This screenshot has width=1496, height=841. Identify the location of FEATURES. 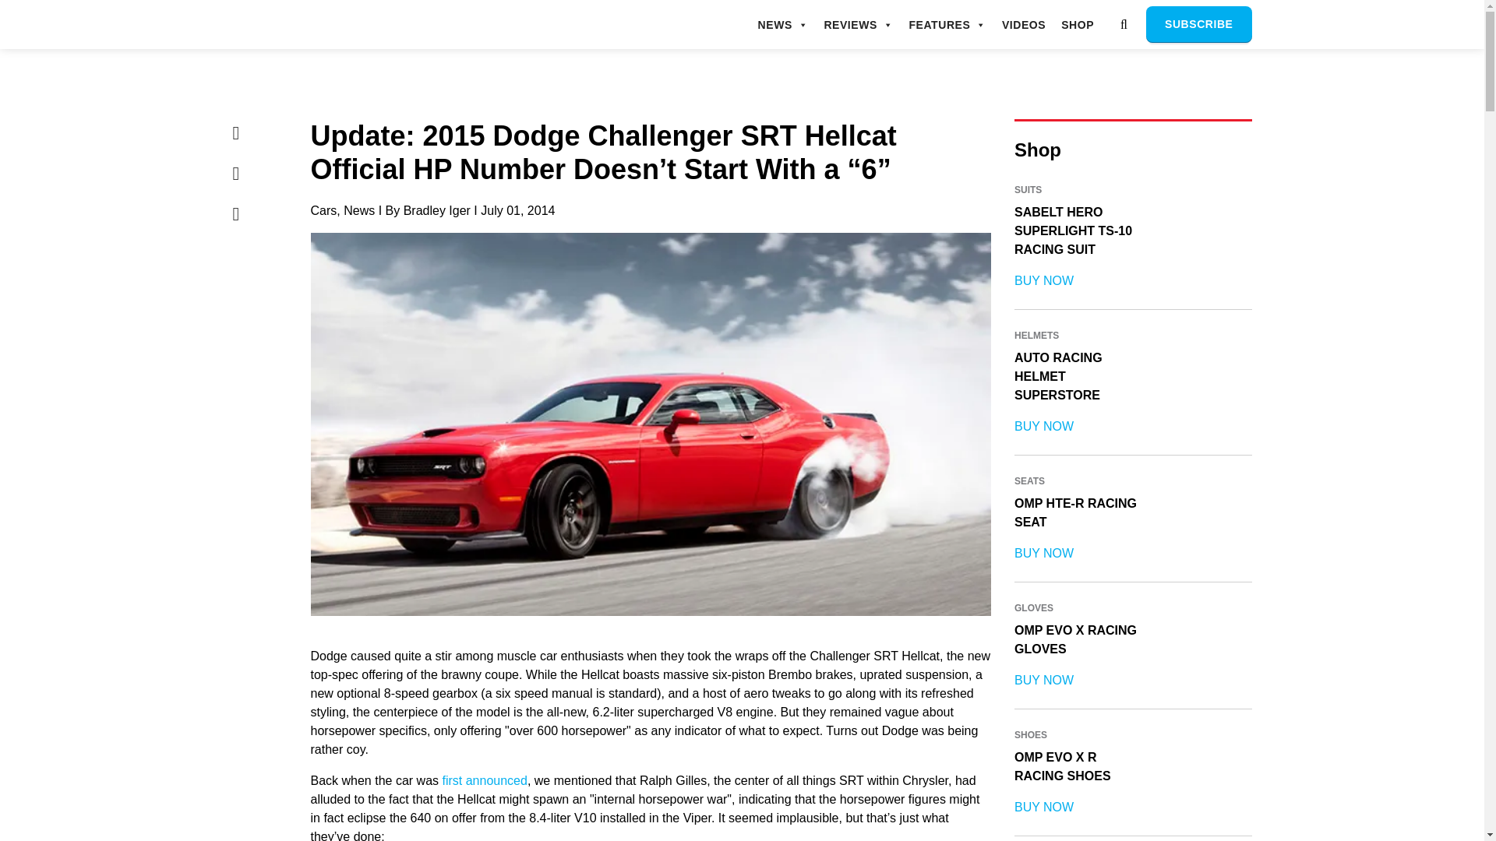
(947, 24).